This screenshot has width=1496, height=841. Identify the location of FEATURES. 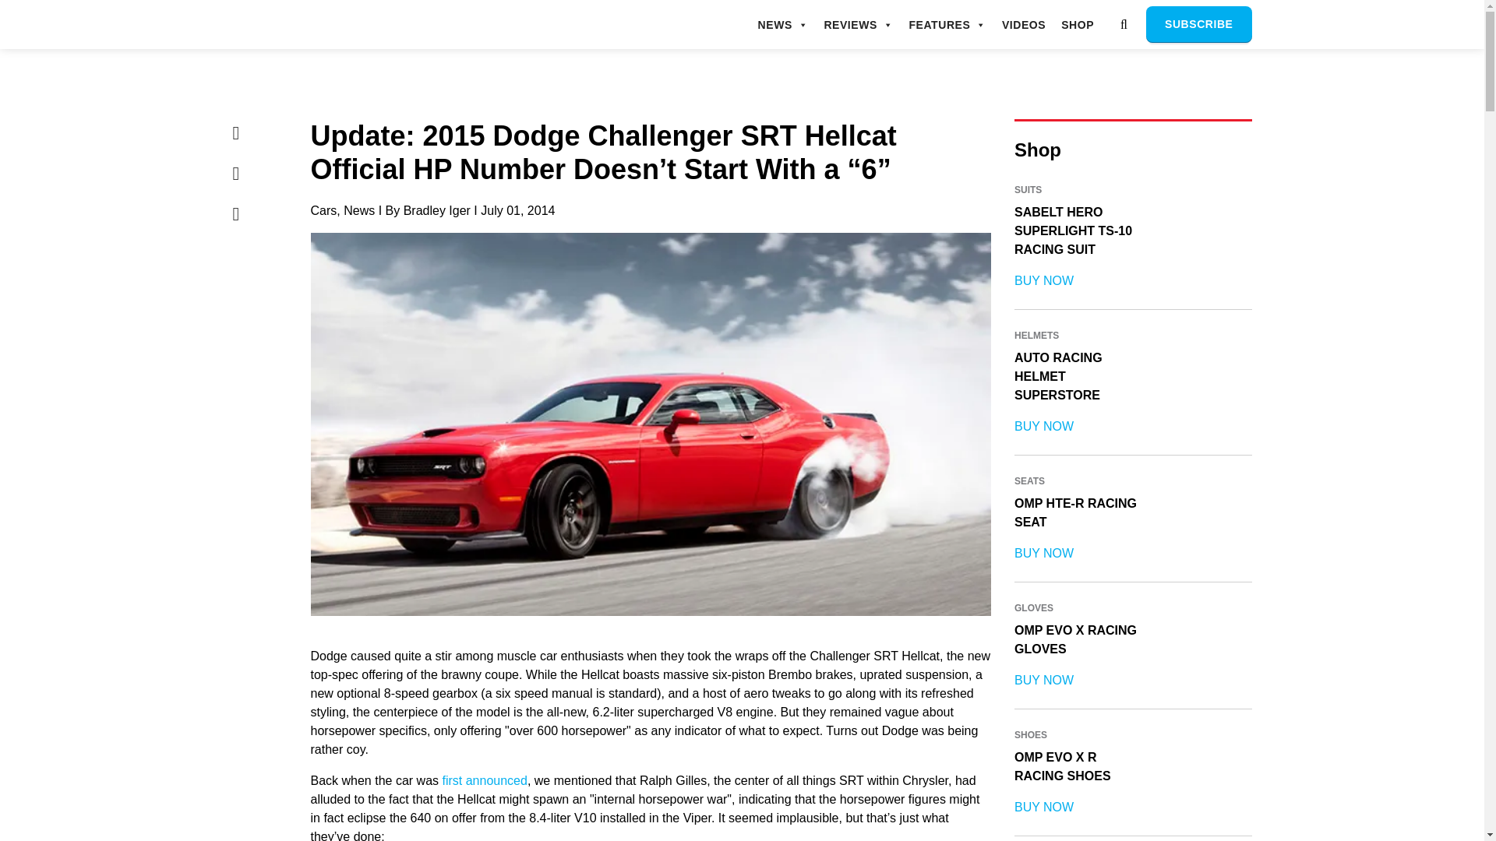
(947, 24).